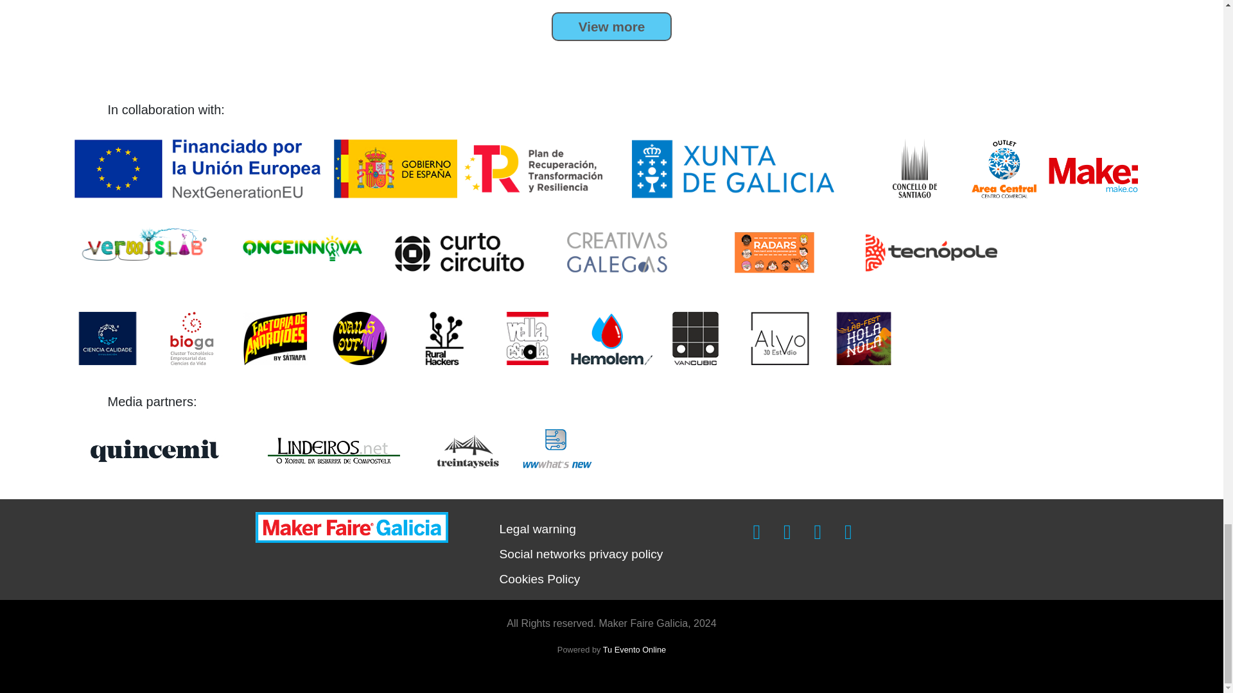 The height and width of the screenshot is (693, 1233). What do you see at coordinates (199, 167) in the screenshot?
I see `NextGeneration EU` at bounding box center [199, 167].